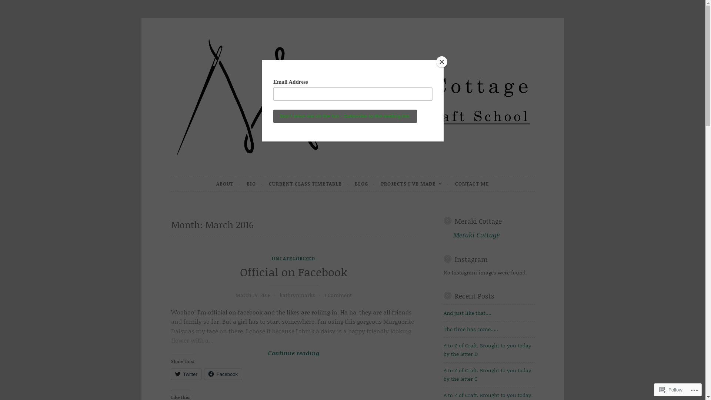 This screenshot has height=400, width=711. What do you see at coordinates (294, 272) in the screenshot?
I see `Official on Facebook` at bounding box center [294, 272].